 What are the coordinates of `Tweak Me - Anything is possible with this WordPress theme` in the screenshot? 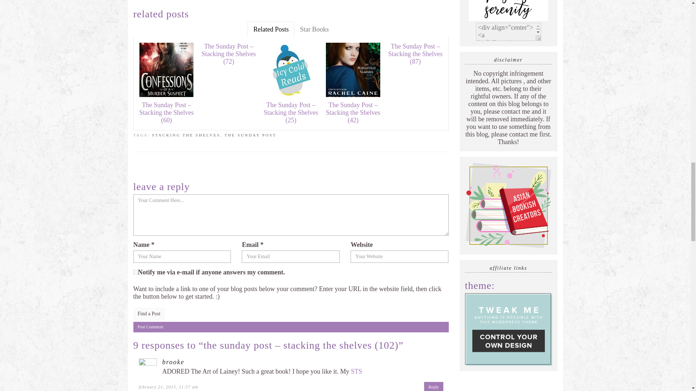 It's located at (508, 329).